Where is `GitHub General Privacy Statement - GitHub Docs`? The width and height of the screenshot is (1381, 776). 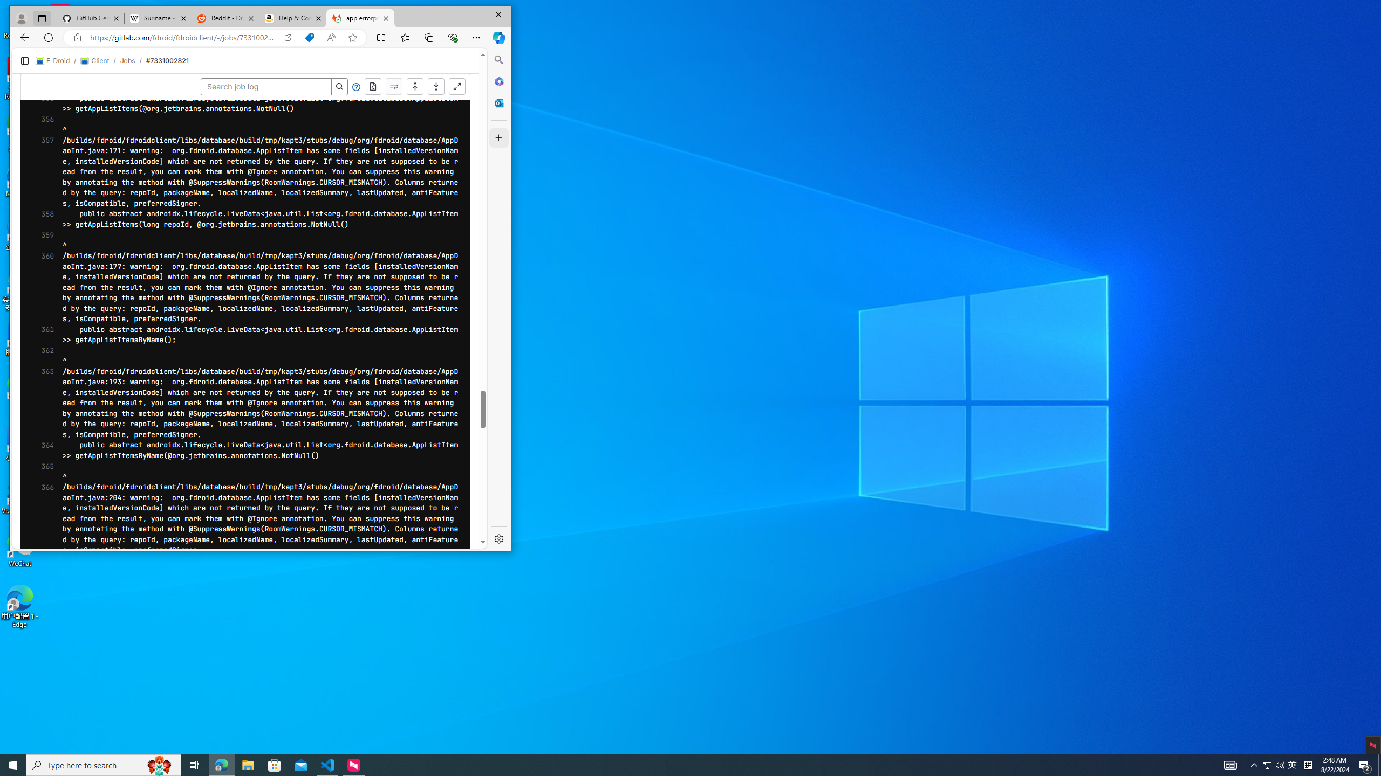 GitHub General Privacy Statement - GitHub Docs is located at coordinates (112, 9).